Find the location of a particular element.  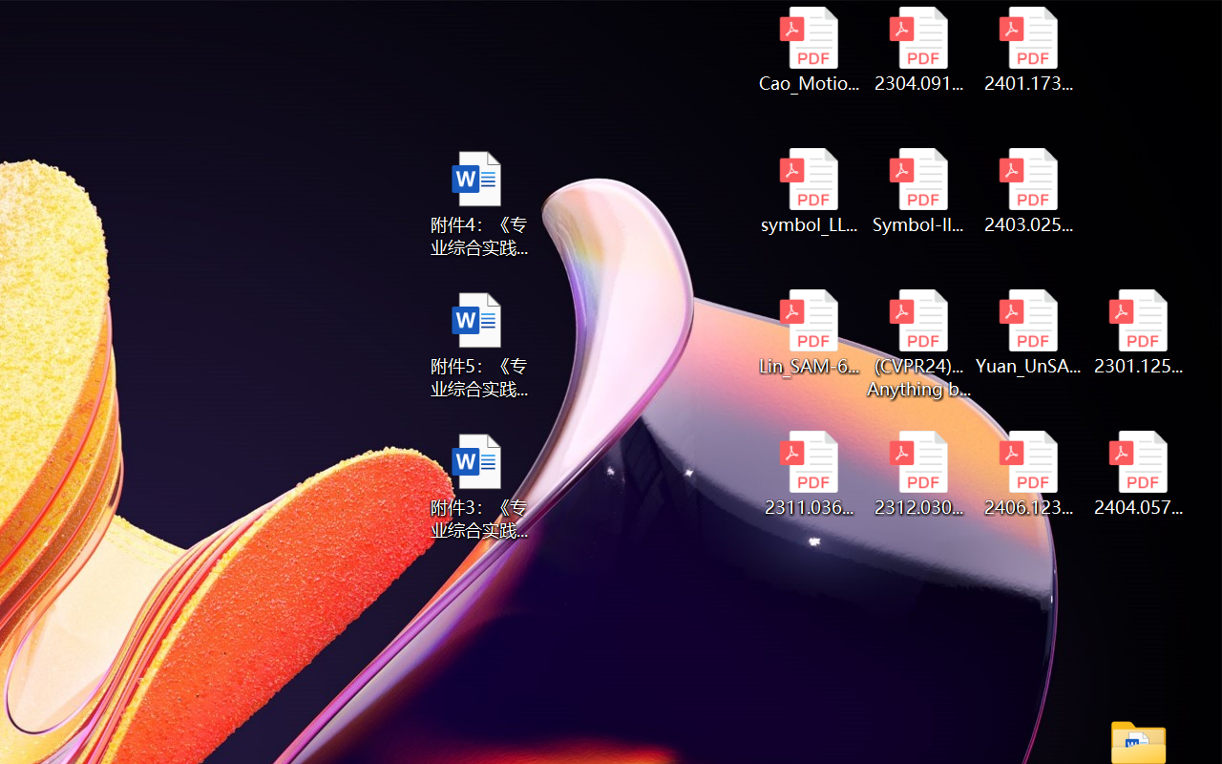

symbol_LLM.pdf is located at coordinates (808, 191).